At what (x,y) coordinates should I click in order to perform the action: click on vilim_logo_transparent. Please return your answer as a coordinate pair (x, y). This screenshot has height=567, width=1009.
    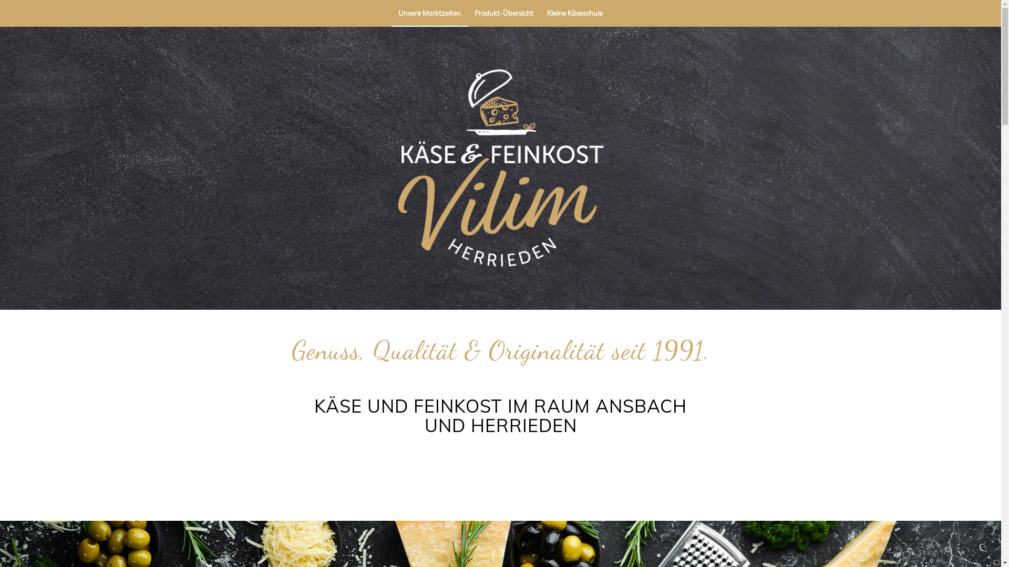
    Looking at the image, I should click on (500, 168).